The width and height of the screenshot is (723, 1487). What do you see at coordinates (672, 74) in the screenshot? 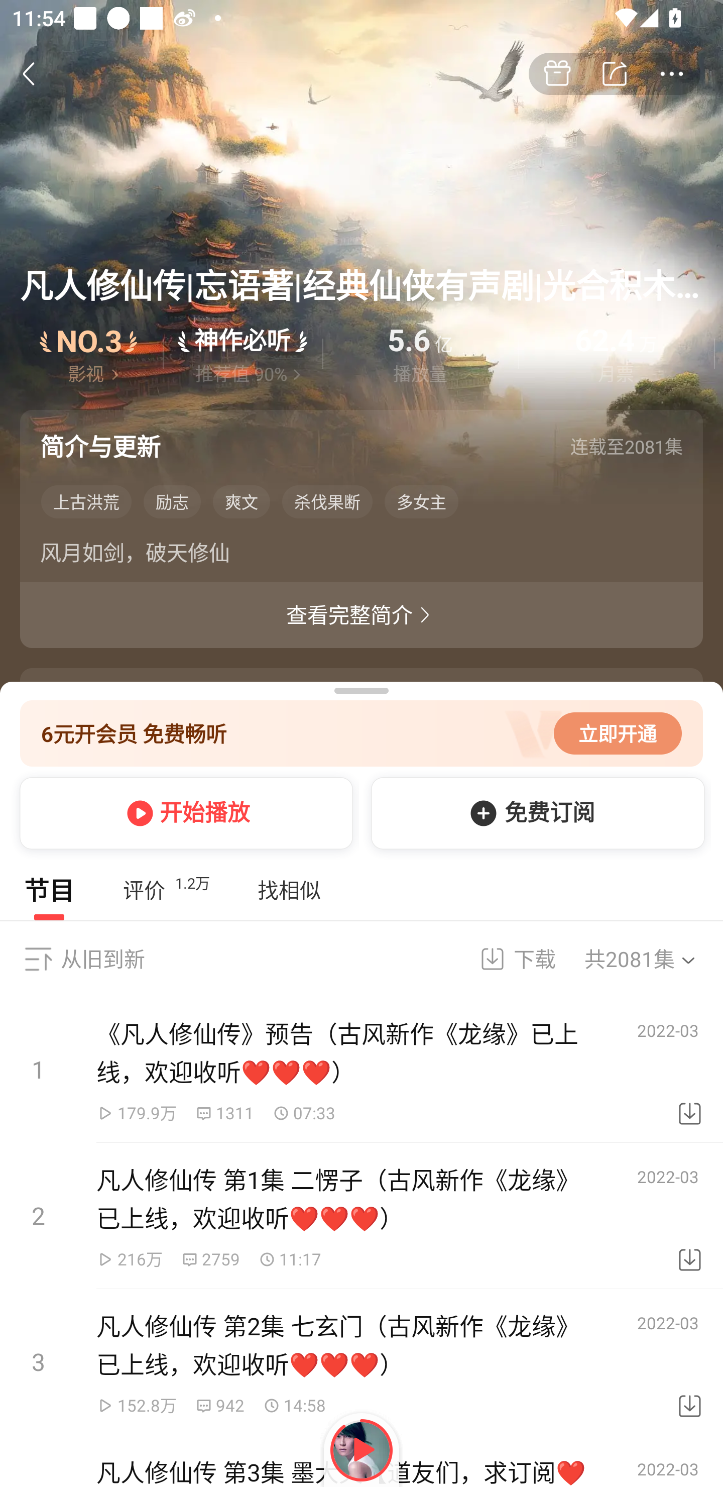
I see `更多` at bounding box center [672, 74].